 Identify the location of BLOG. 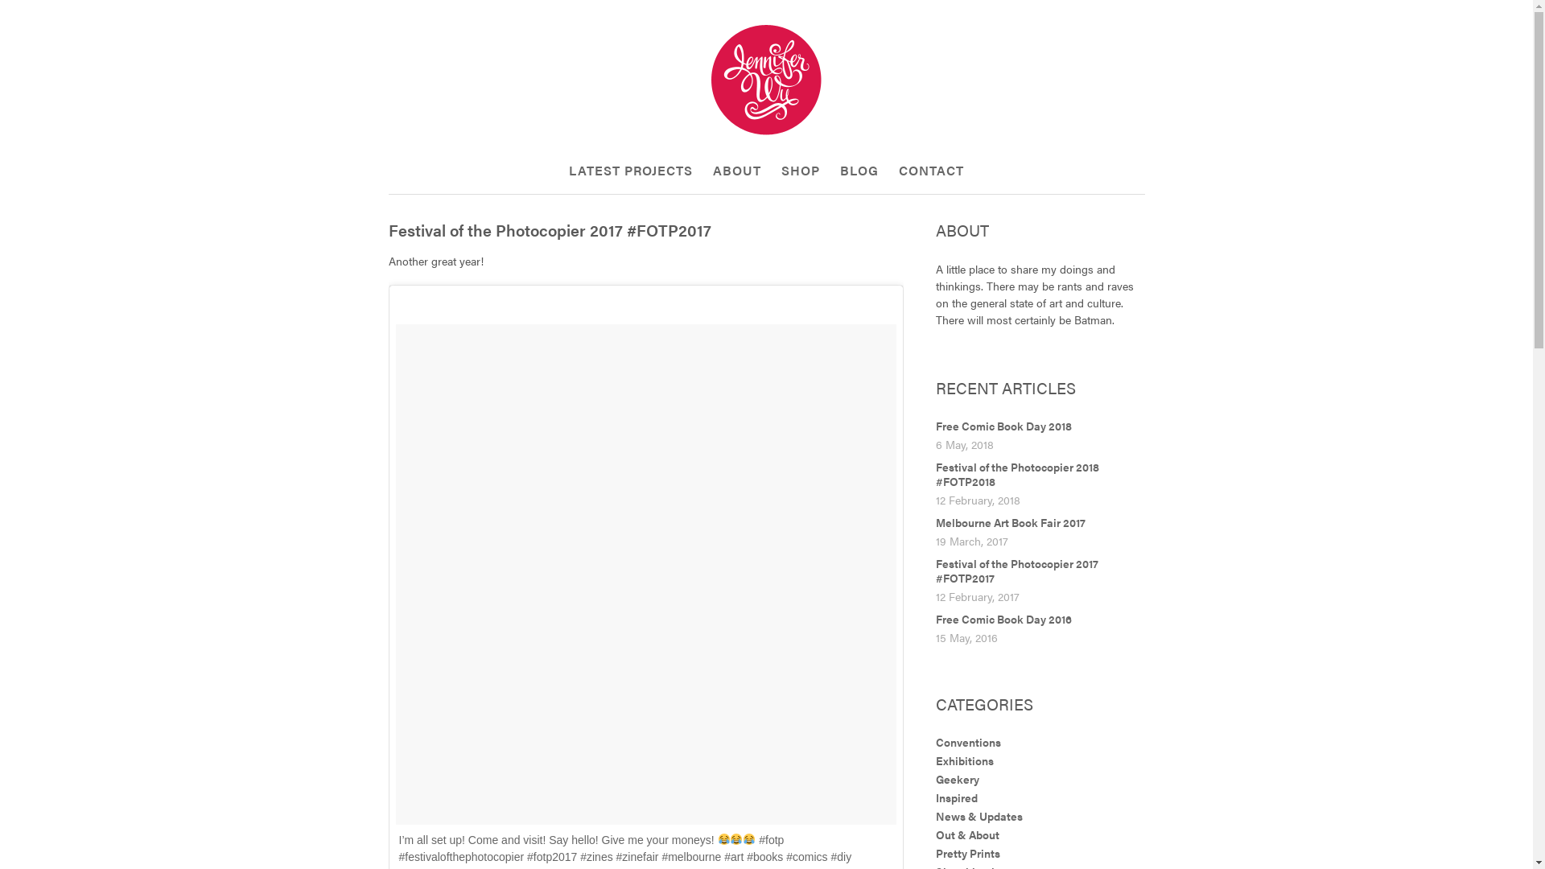
(859, 171).